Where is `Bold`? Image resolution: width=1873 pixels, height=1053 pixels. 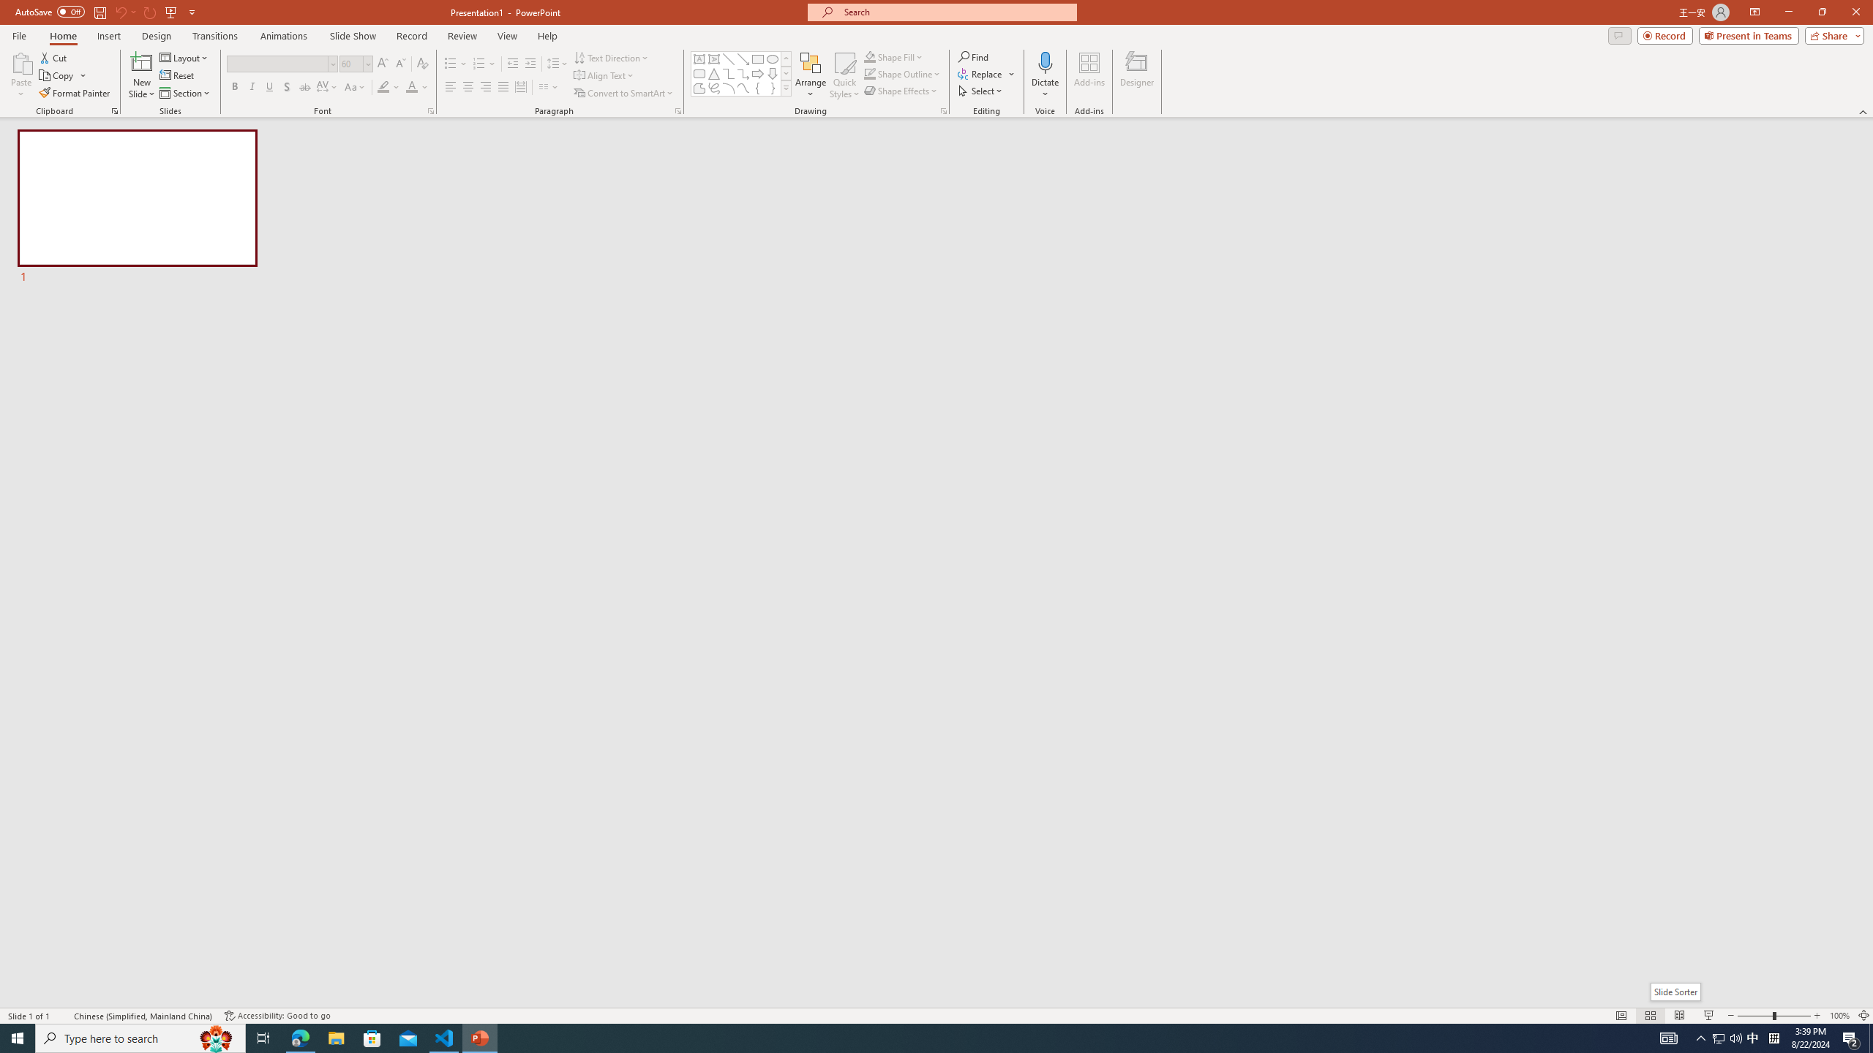
Bold is located at coordinates (234, 88).